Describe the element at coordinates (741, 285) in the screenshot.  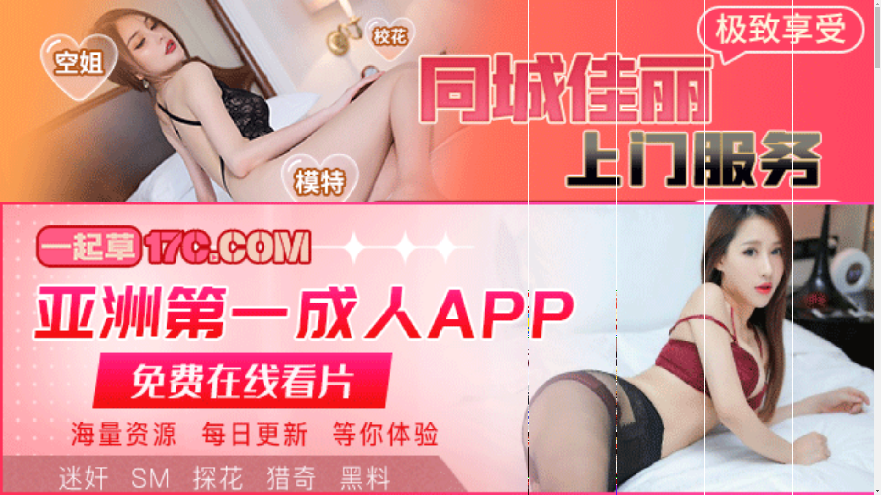
I see `|` at that location.